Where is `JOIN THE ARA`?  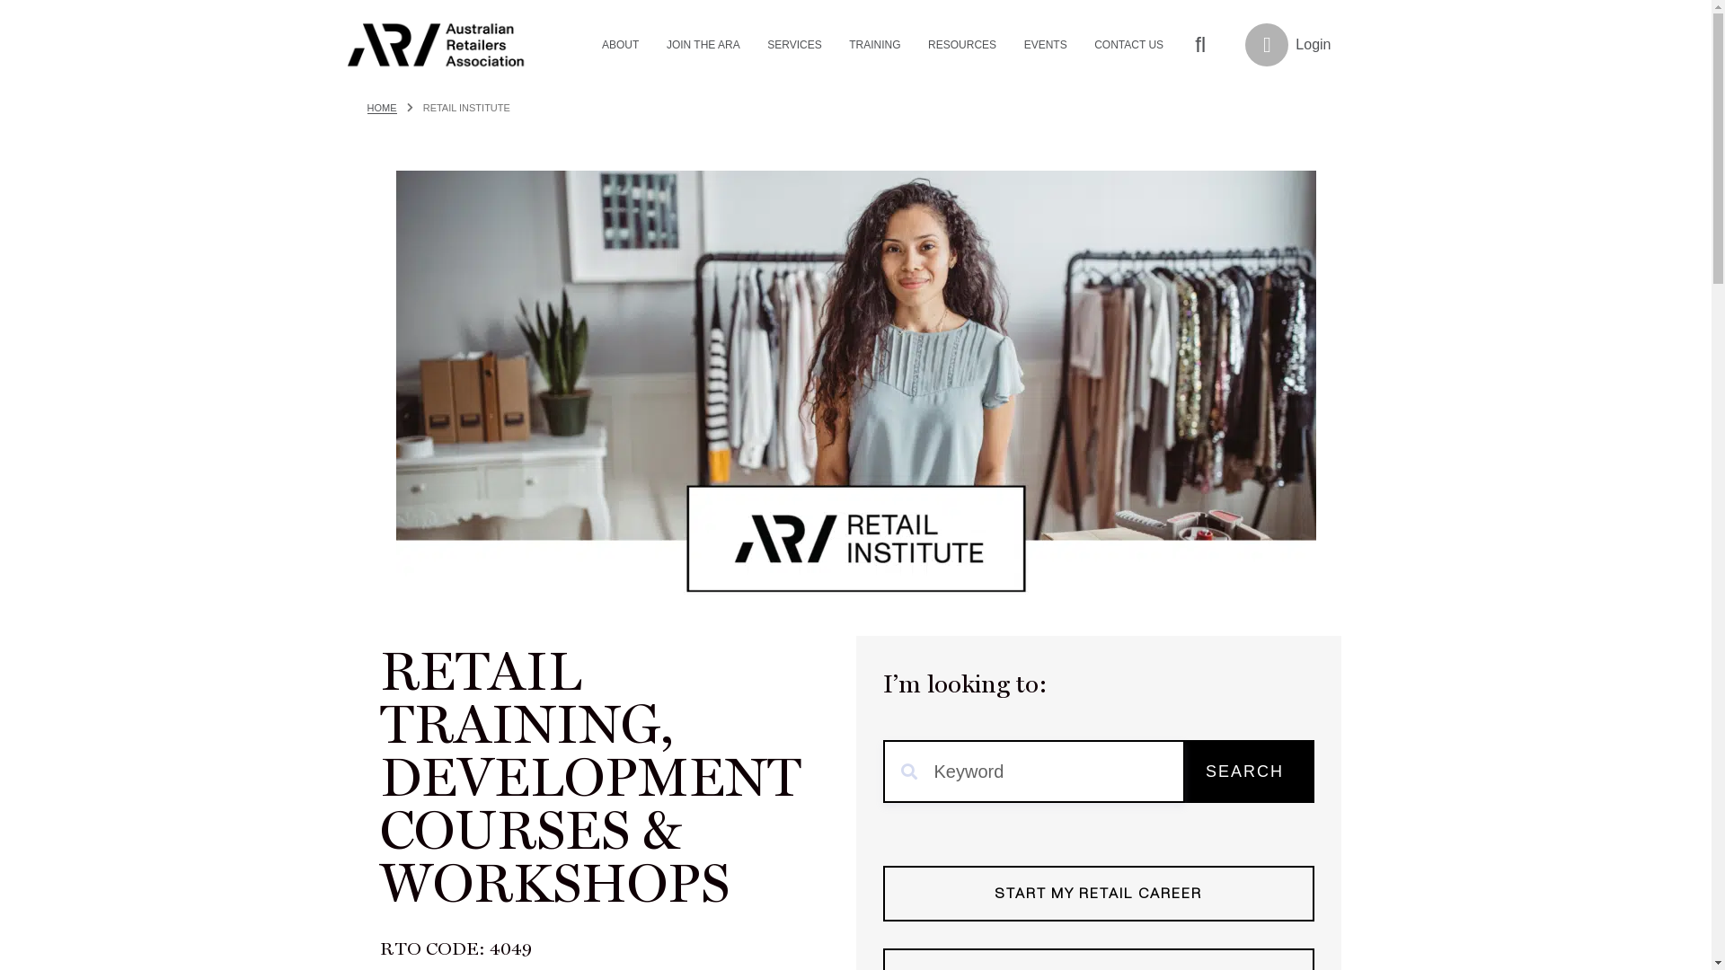
JOIN THE ARA is located at coordinates (705, 45).